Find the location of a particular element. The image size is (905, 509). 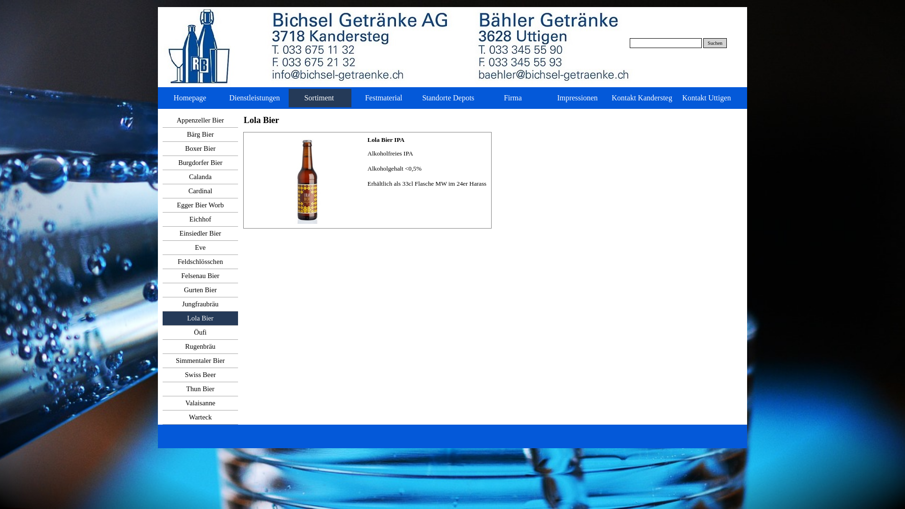

Impressionen is located at coordinates (579, 98).